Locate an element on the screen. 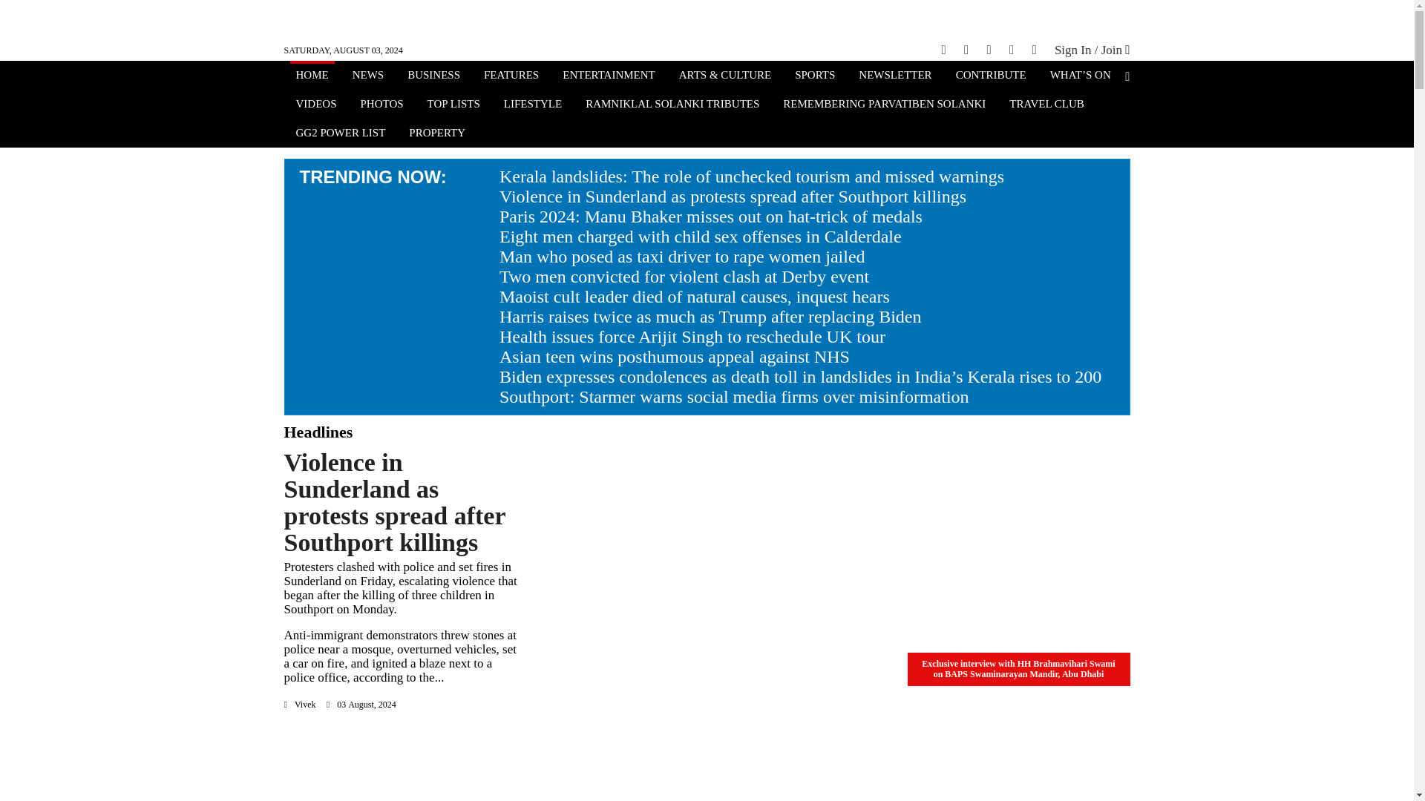 This screenshot has width=1425, height=801. Paris 2024: Manu Bhaker misses out on hat-trick of medals is located at coordinates (711, 216).